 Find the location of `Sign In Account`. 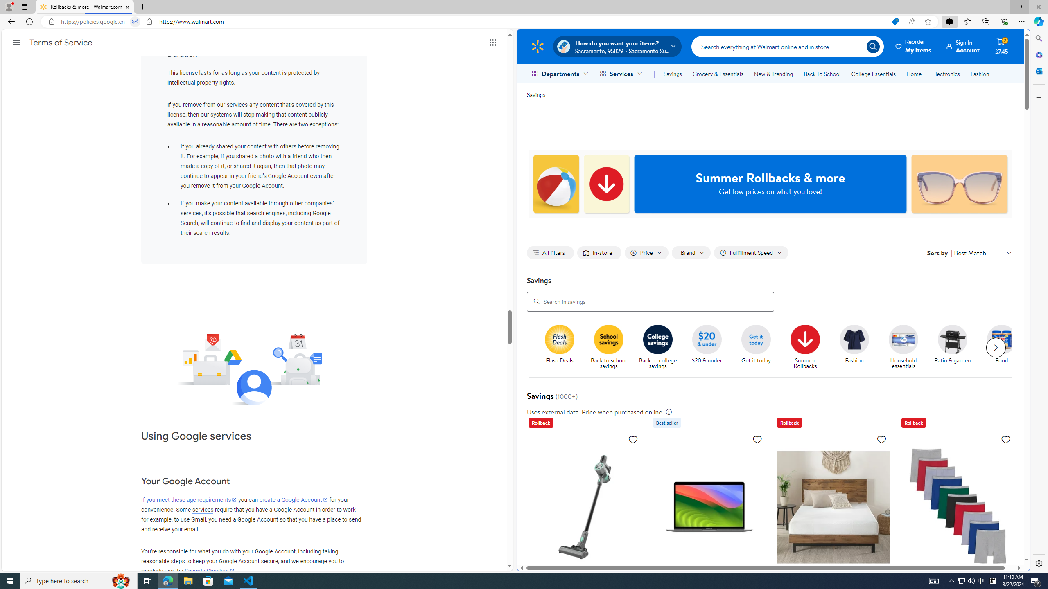

Sign In Account is located at coordinates (963, 46).